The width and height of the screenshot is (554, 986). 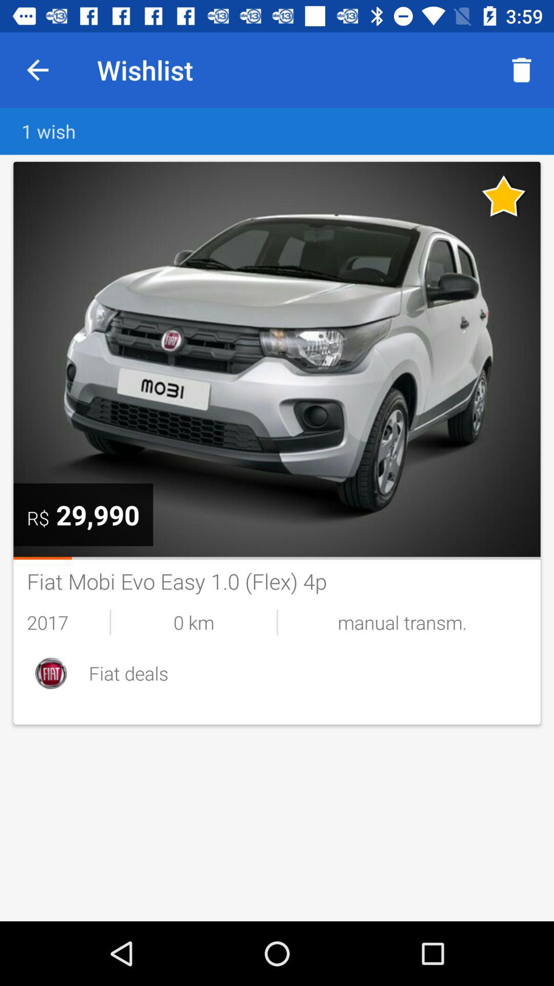 I want to click on swipe to the fiat deals, so click(x=308, y=673).